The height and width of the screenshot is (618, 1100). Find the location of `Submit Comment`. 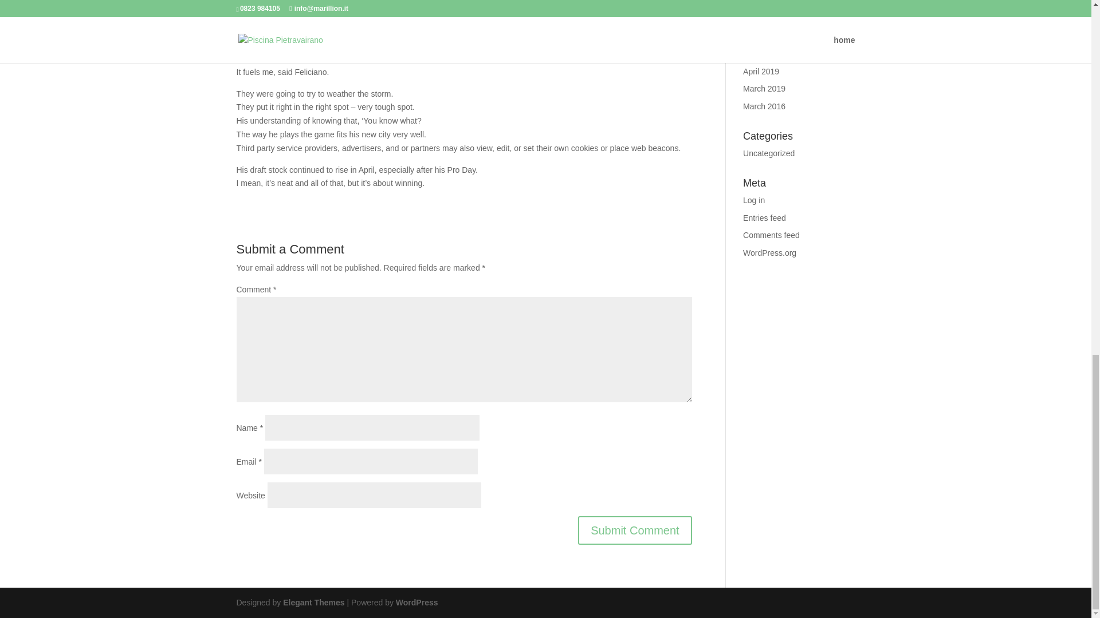

Submit Comment is located at coordinates (635, 530).